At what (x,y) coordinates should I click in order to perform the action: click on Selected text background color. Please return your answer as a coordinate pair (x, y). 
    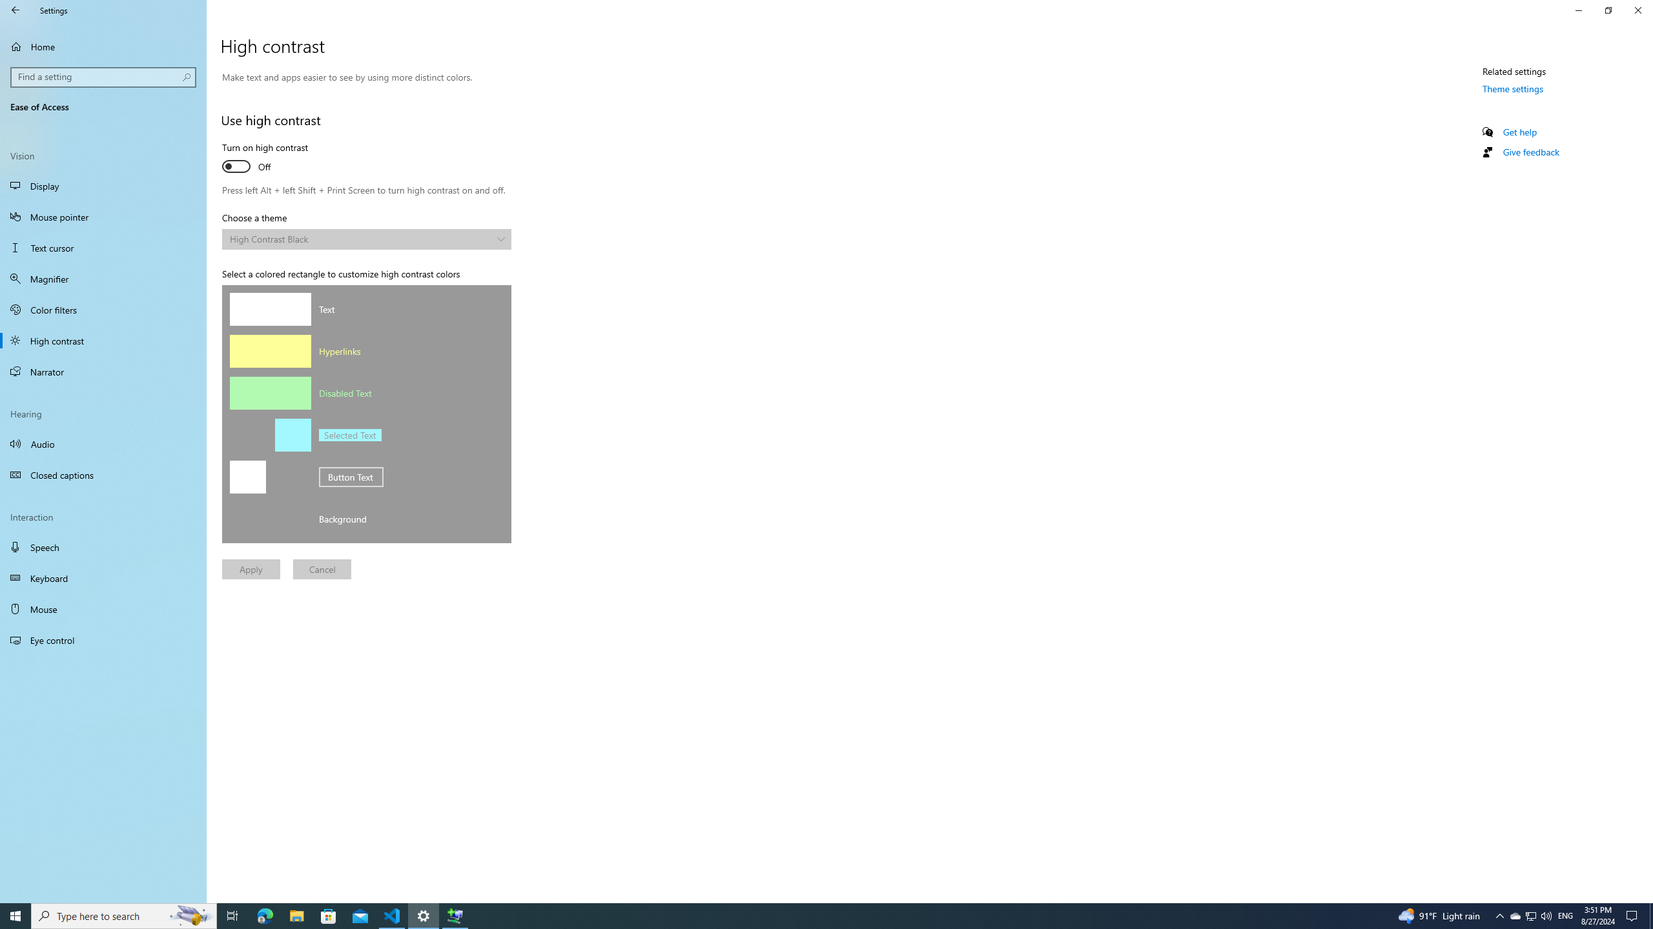
    Looking at the image, I should click on (292, 435).